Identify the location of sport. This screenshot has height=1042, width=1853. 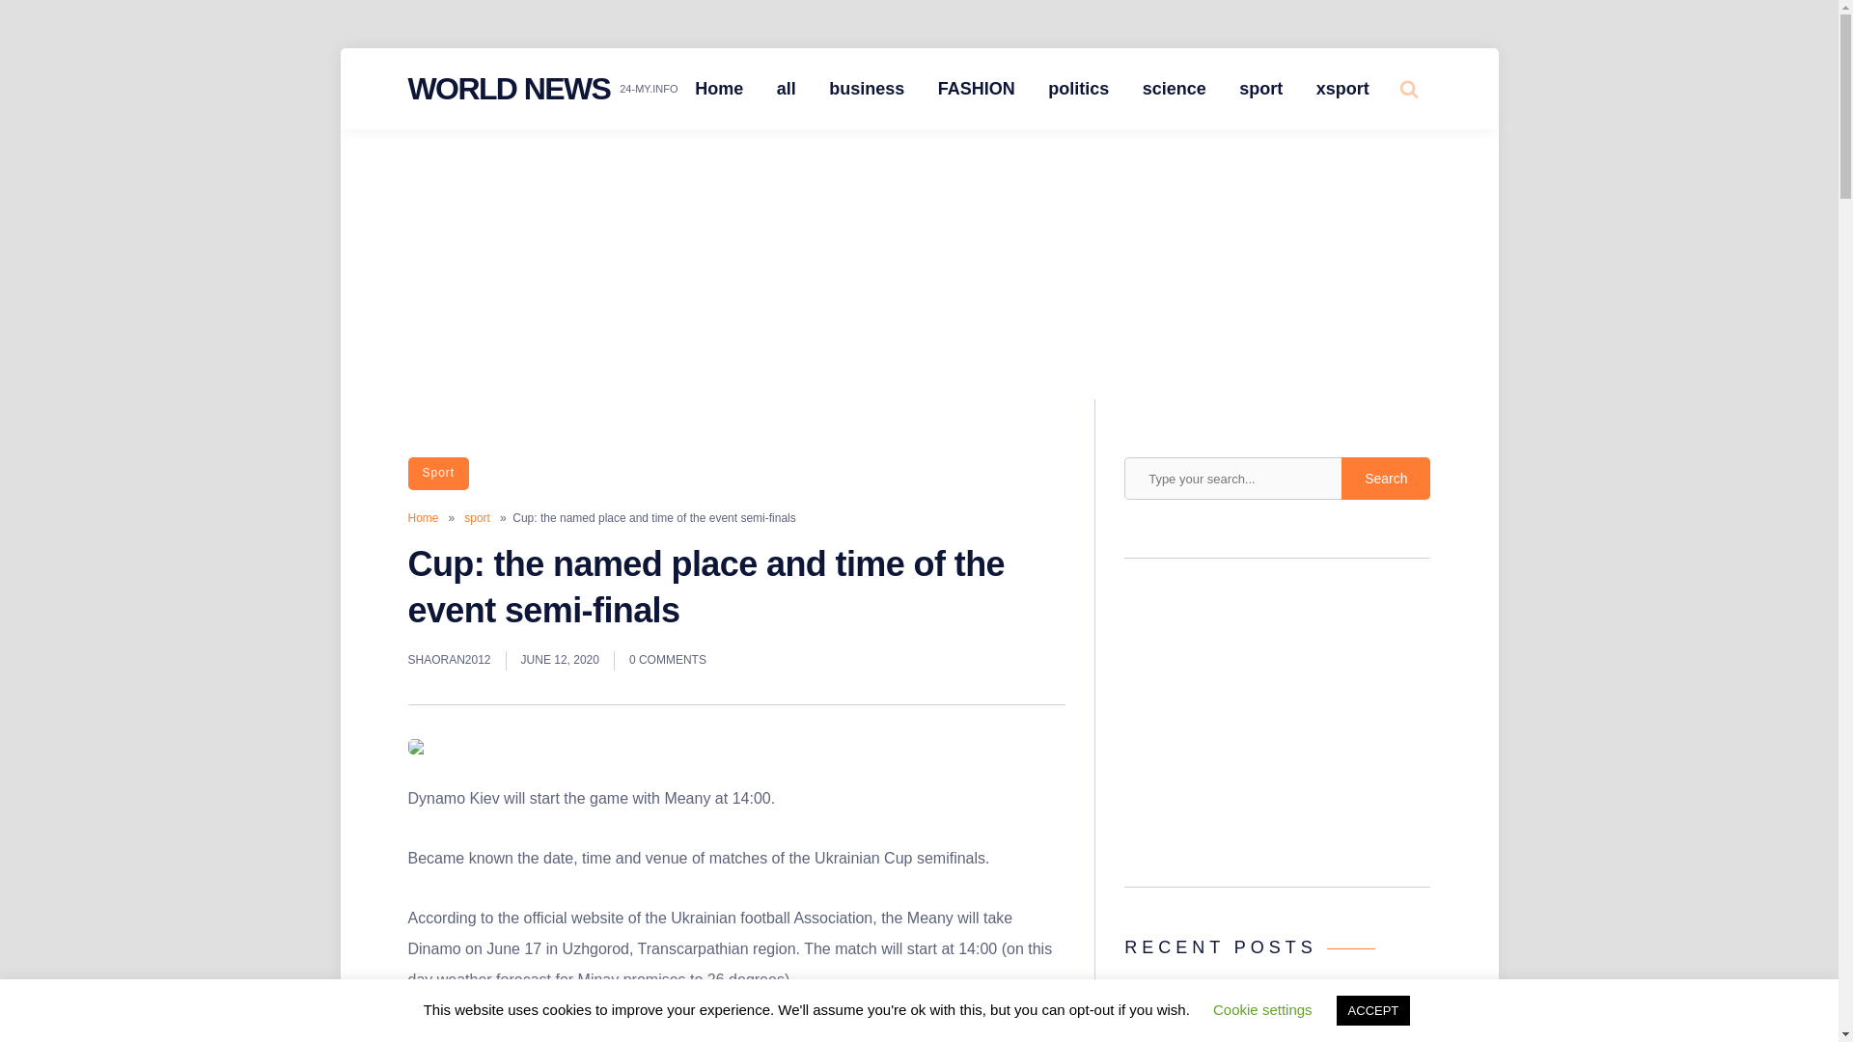
(1260, 89).